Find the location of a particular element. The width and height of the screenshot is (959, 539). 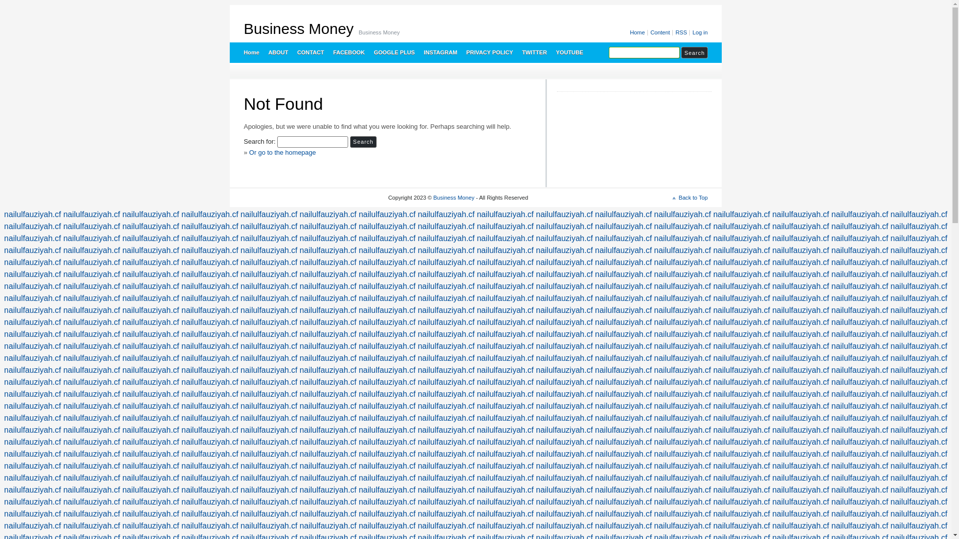

nailulfauziyah.cf is located at coordinates (564, 274).